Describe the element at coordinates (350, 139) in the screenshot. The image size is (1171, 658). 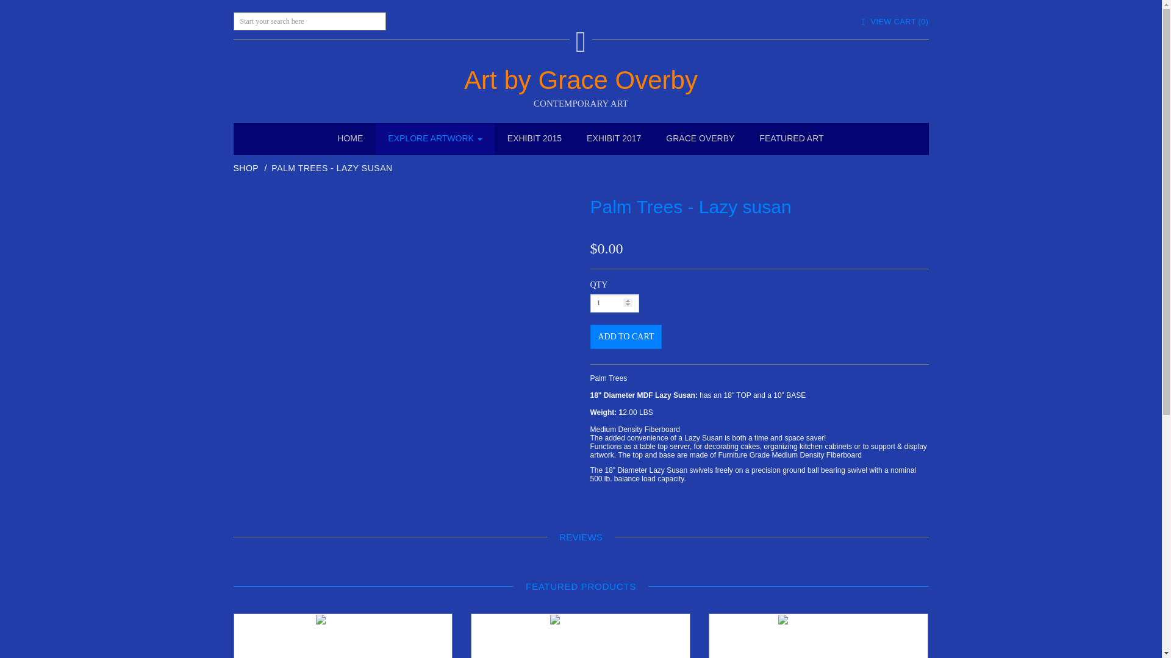
I see `HOME` at that location.